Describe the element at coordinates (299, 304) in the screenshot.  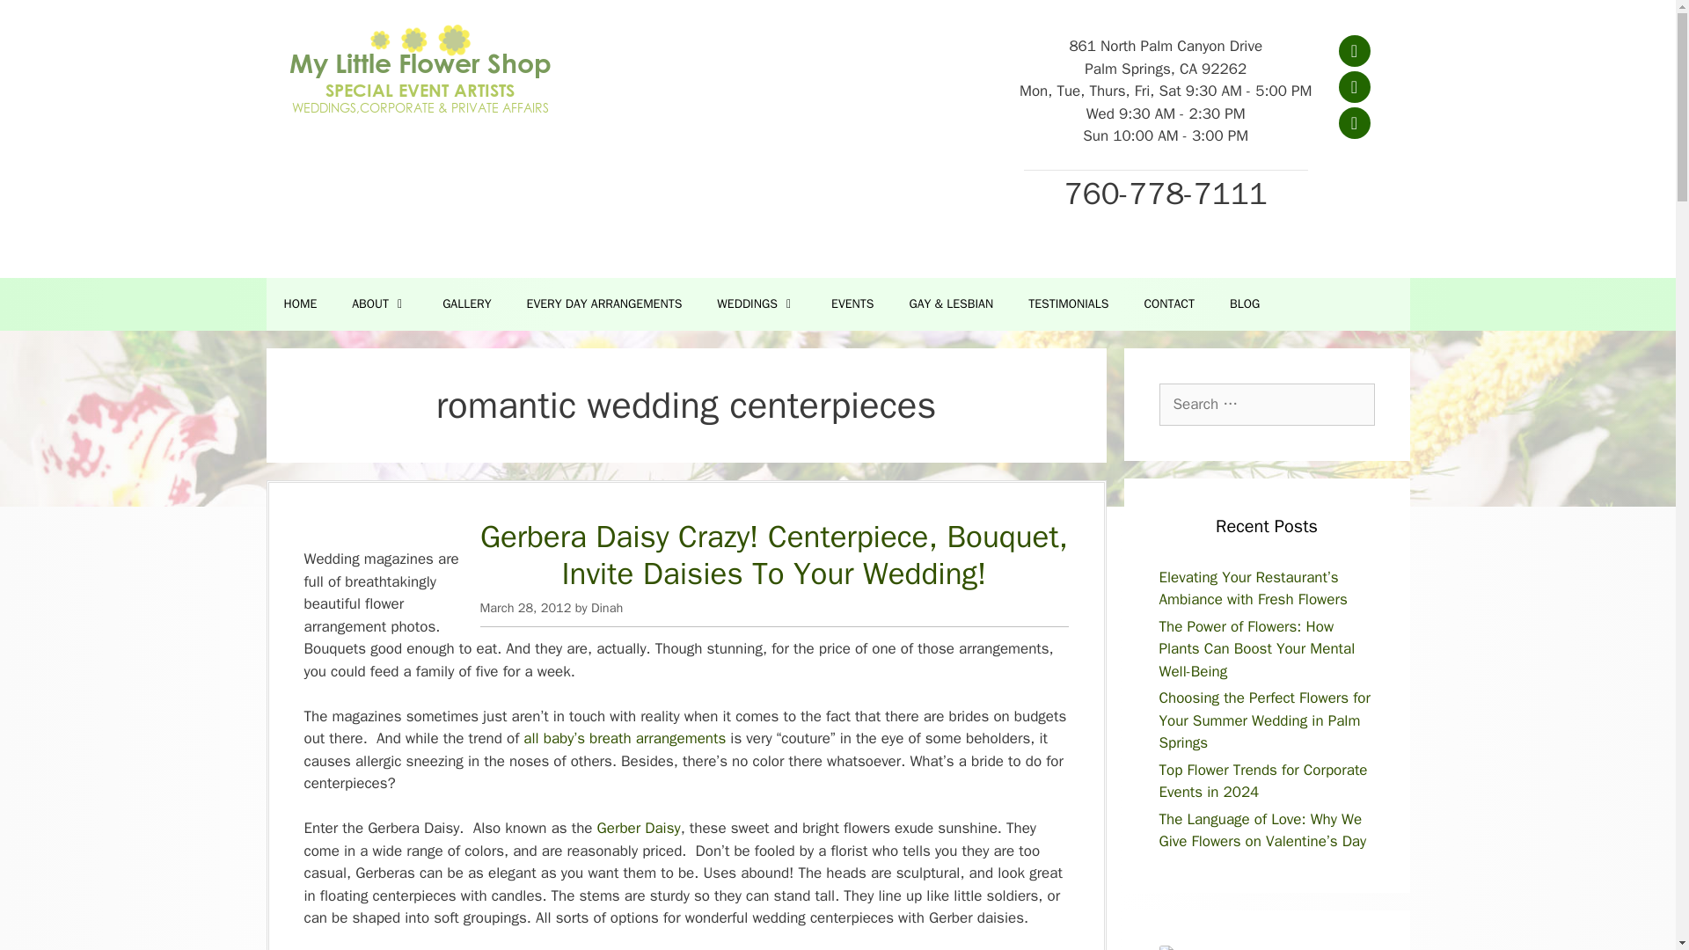
I see `HOME` at that location.